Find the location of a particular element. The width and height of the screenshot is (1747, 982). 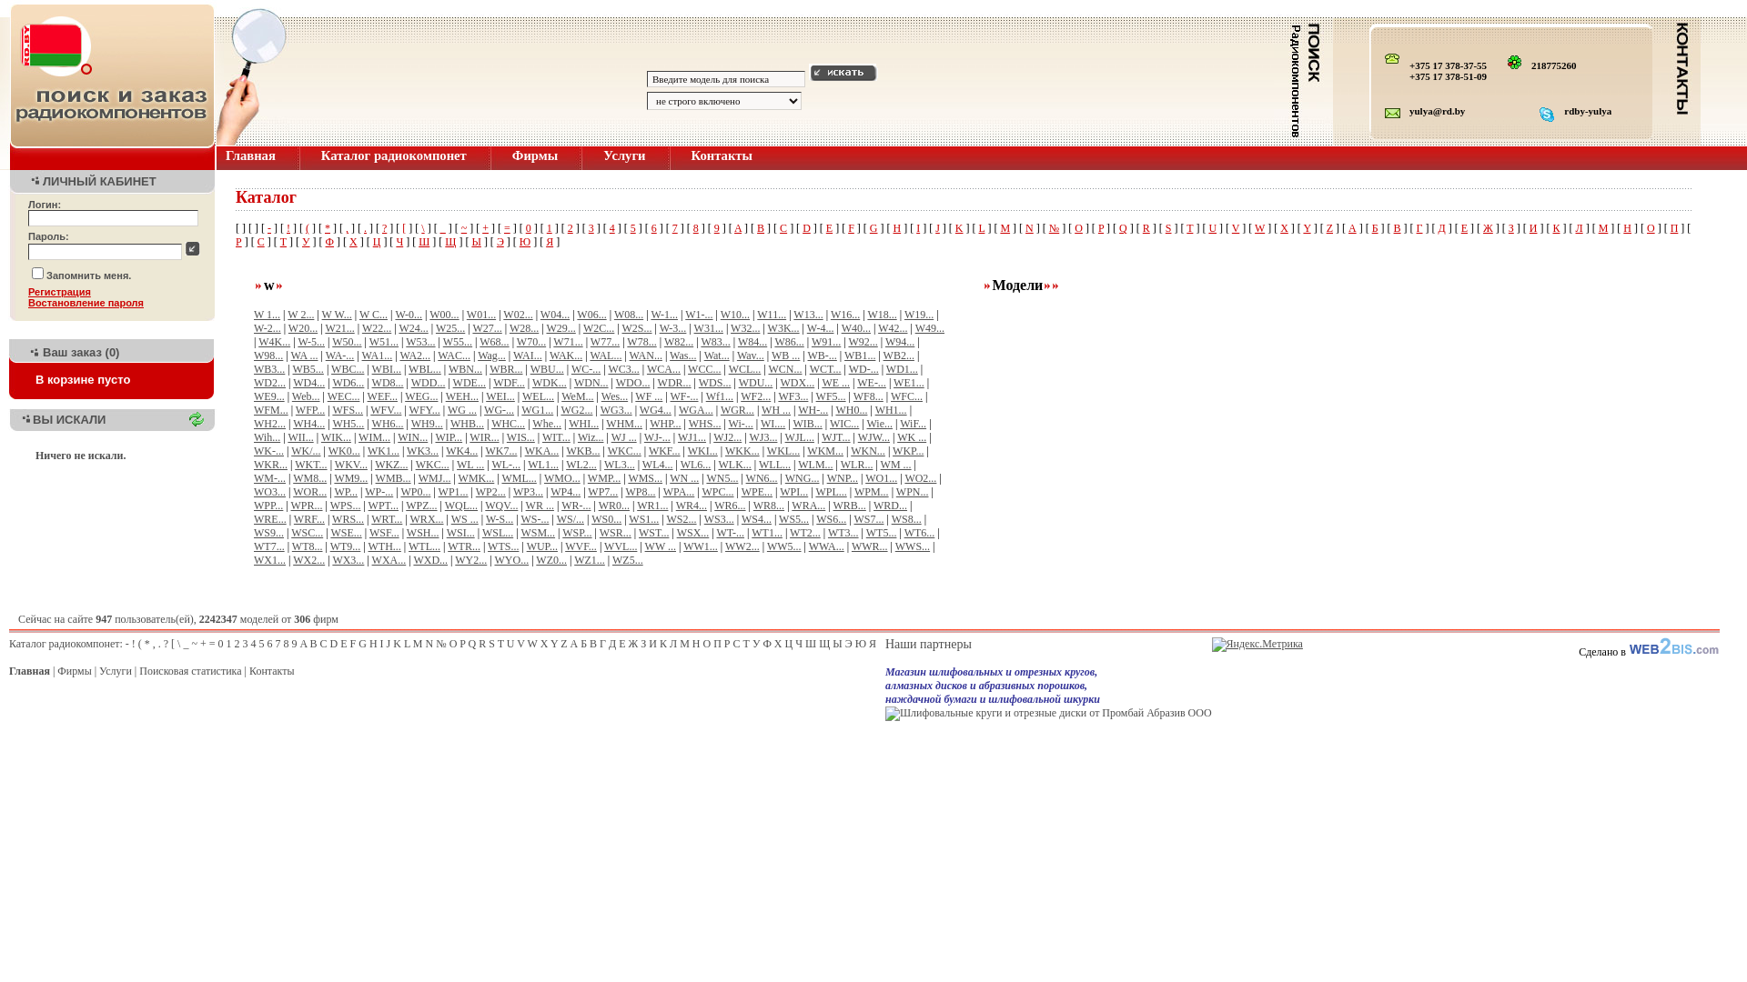

= is located at coordinates (508, 228).